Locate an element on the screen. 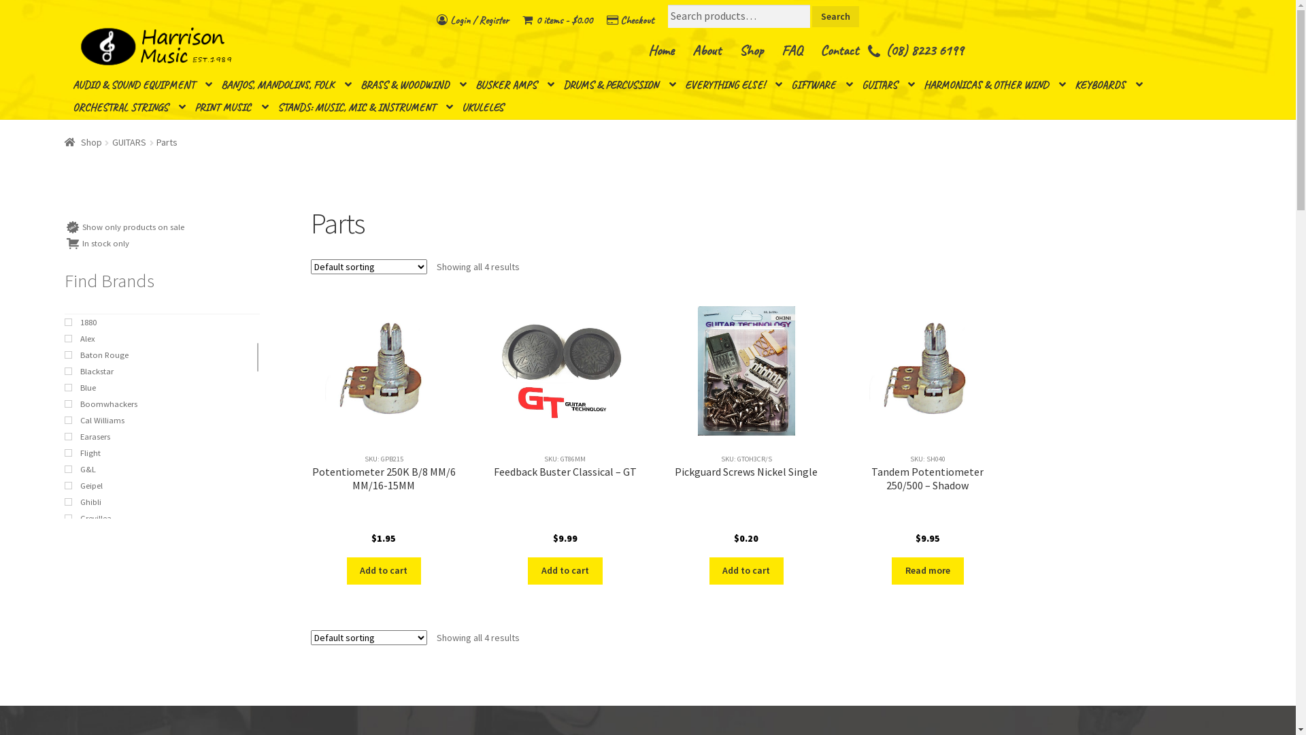 This screenshot has height=735, width=1306. Read more is located at coordinates (928, 571).